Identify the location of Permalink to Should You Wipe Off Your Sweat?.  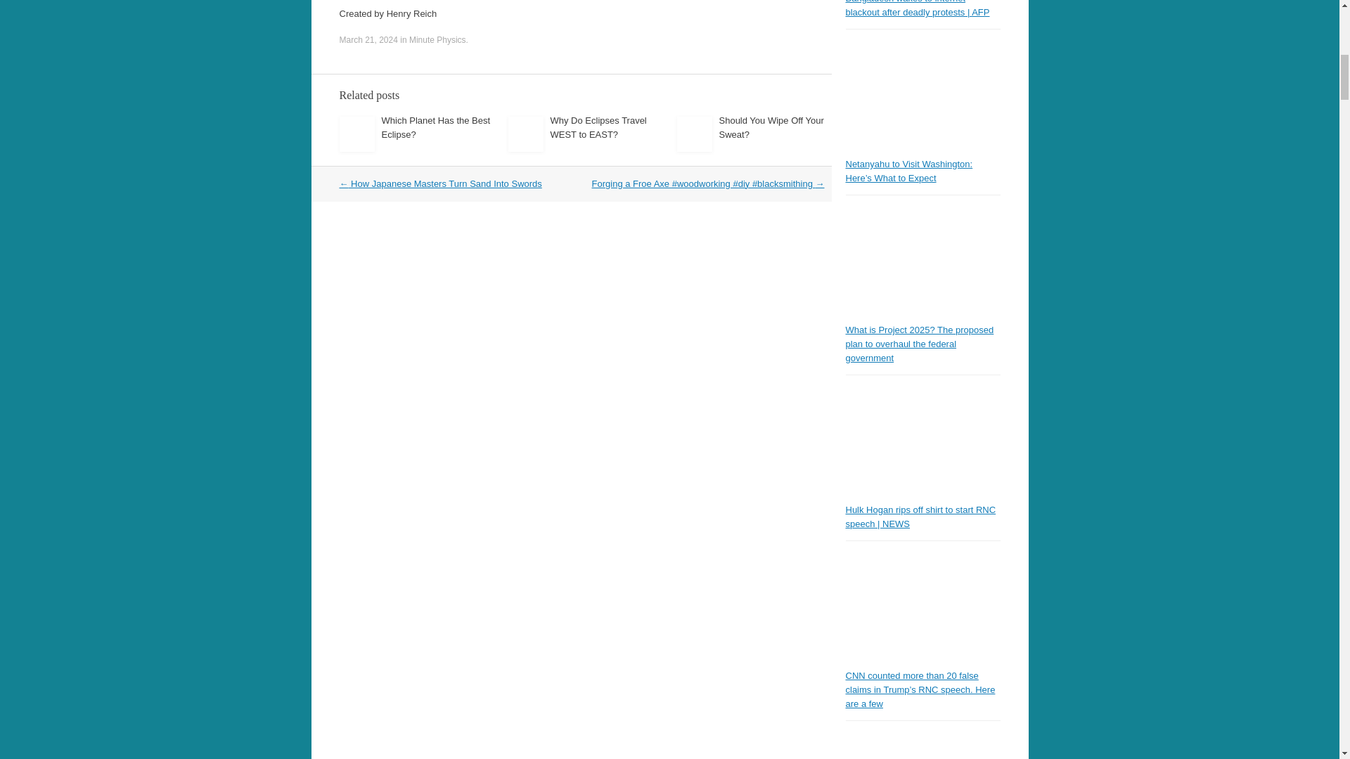
(771, 127).